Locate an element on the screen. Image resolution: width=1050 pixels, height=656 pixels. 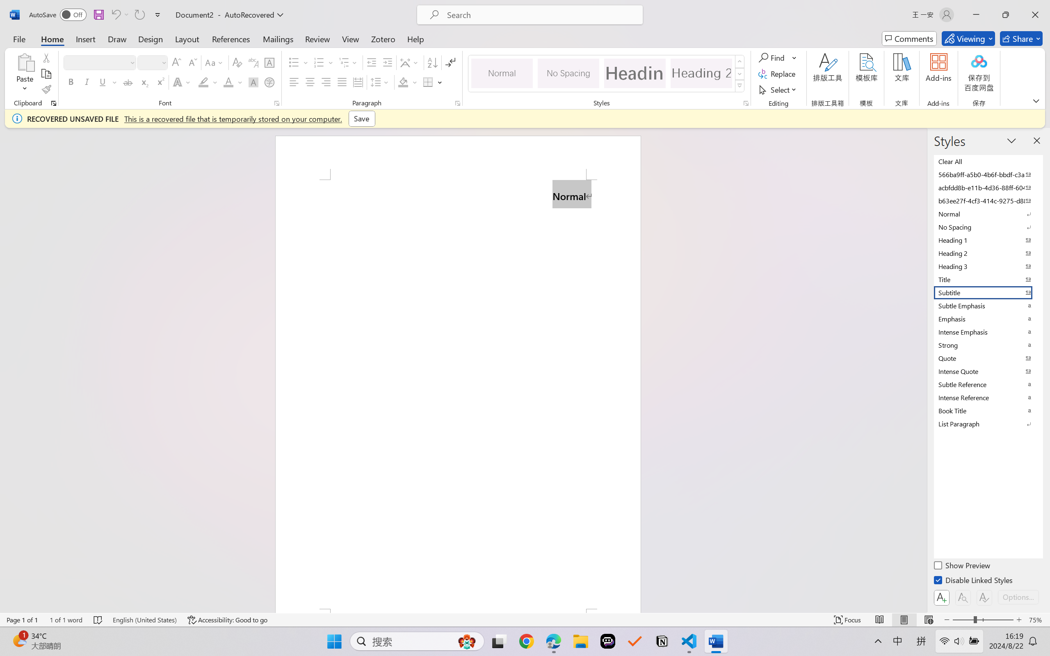
Open is located at coordinates (163, 62).